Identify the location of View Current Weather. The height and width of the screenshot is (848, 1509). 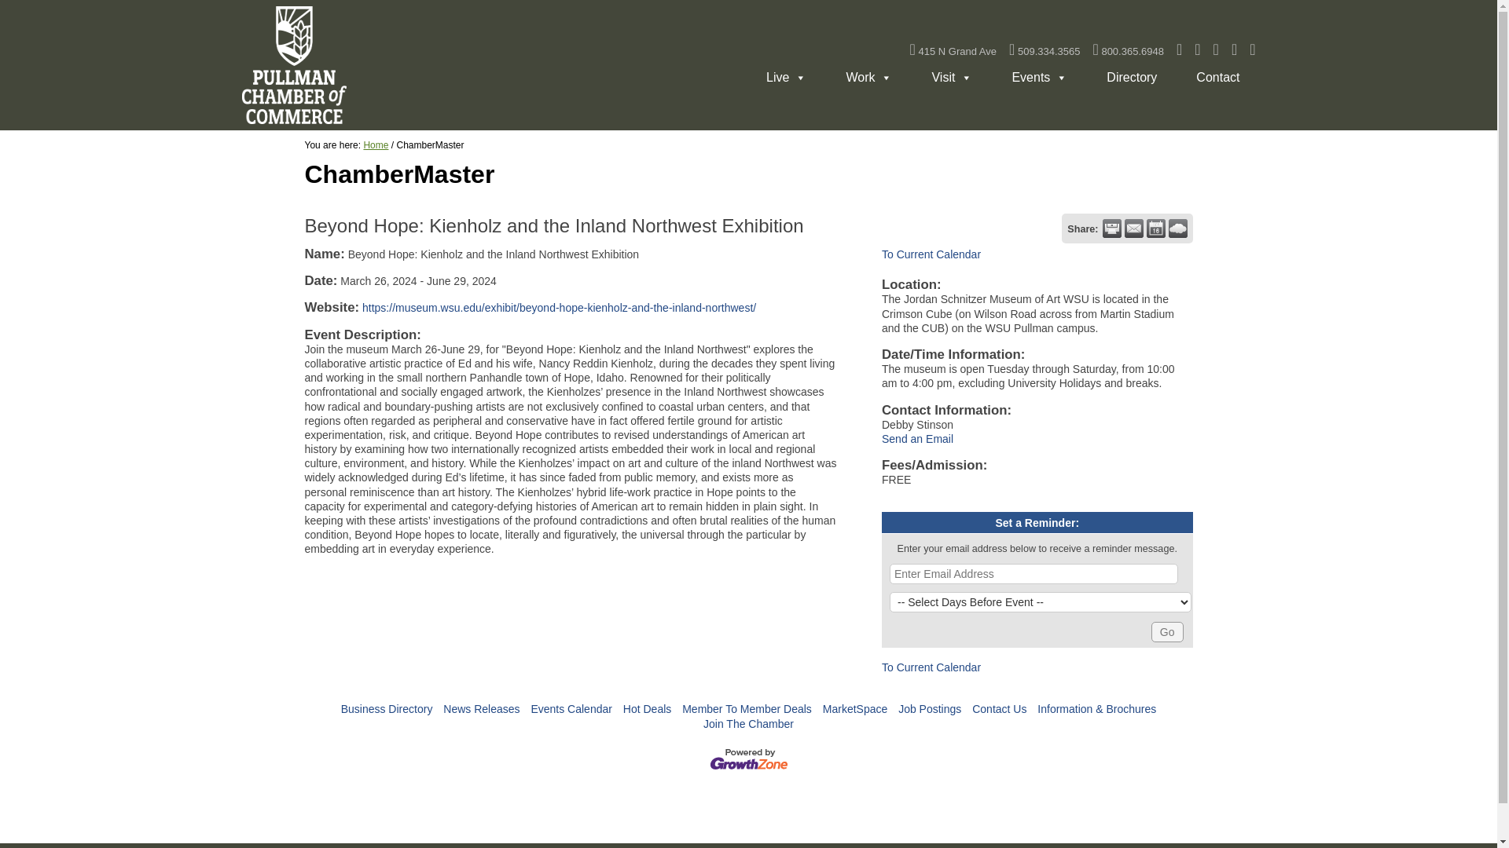
(1177, 228).